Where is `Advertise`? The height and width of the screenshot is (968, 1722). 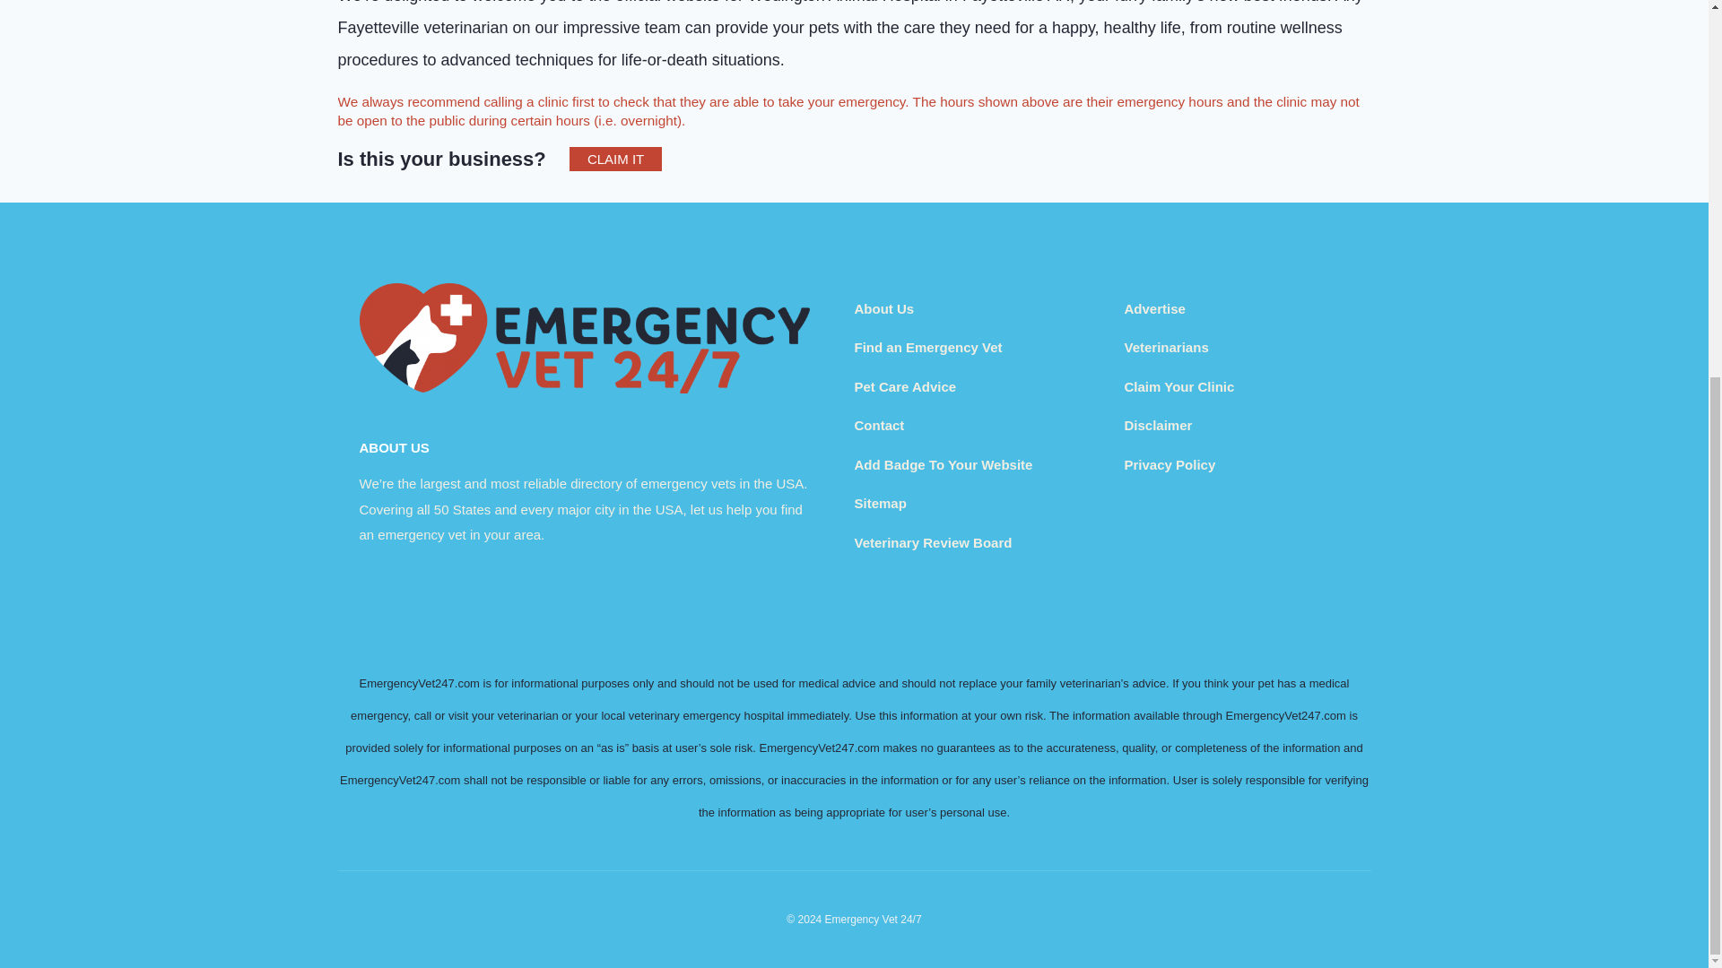 Advertise is located at coordinates (1155, 308).